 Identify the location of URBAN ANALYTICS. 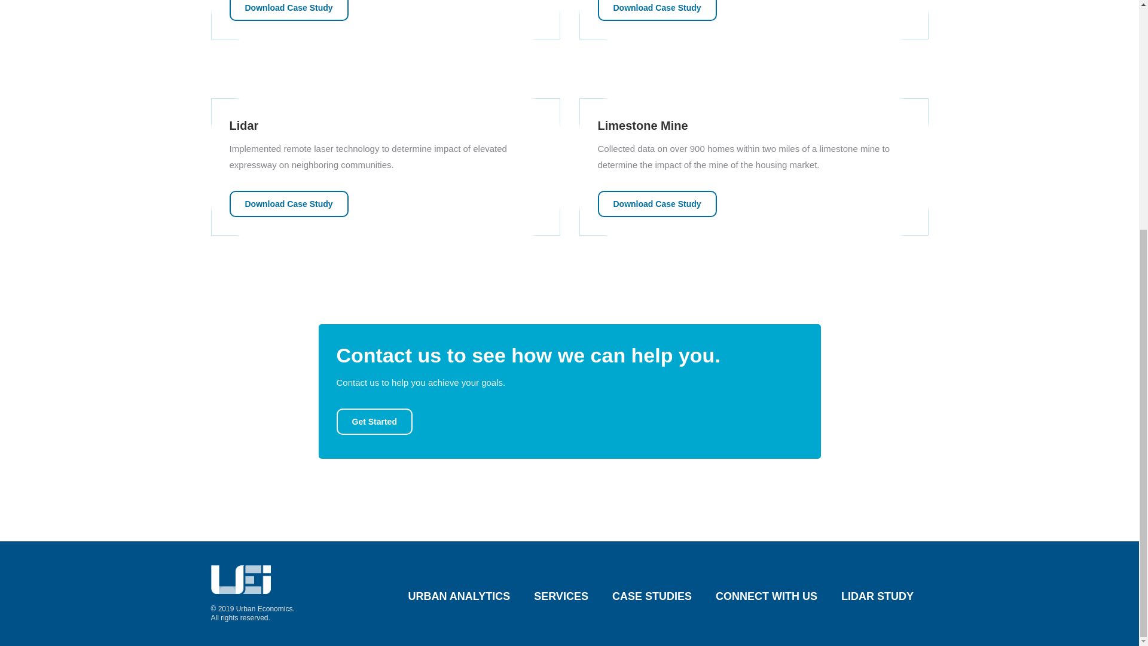
(459, 596).